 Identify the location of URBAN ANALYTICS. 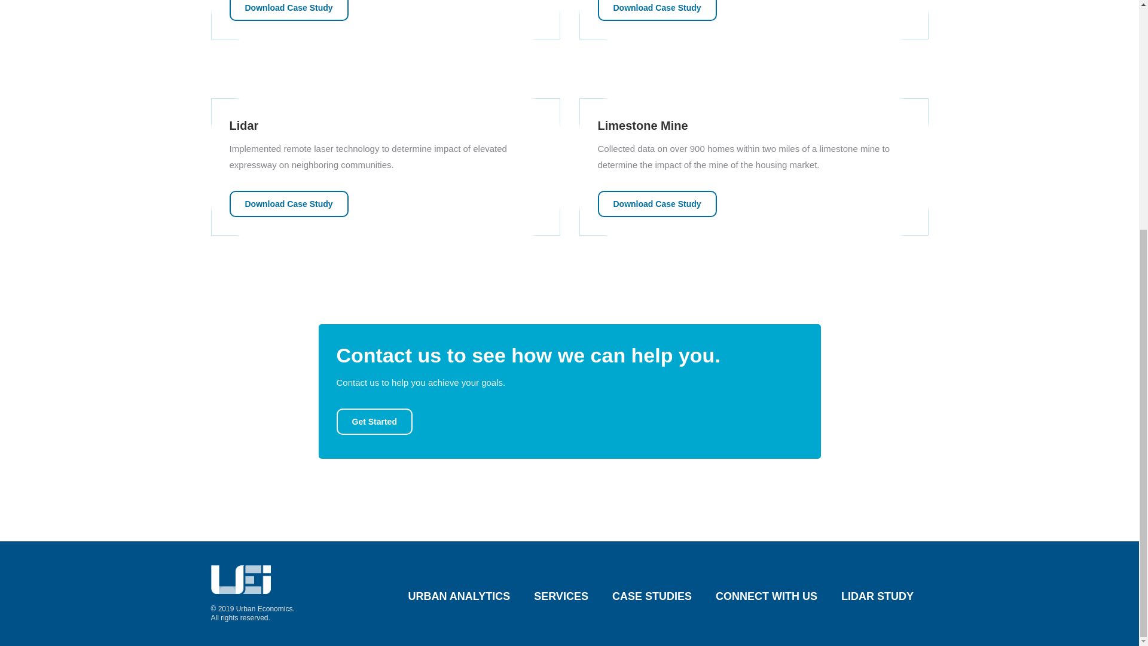
(459, 596).